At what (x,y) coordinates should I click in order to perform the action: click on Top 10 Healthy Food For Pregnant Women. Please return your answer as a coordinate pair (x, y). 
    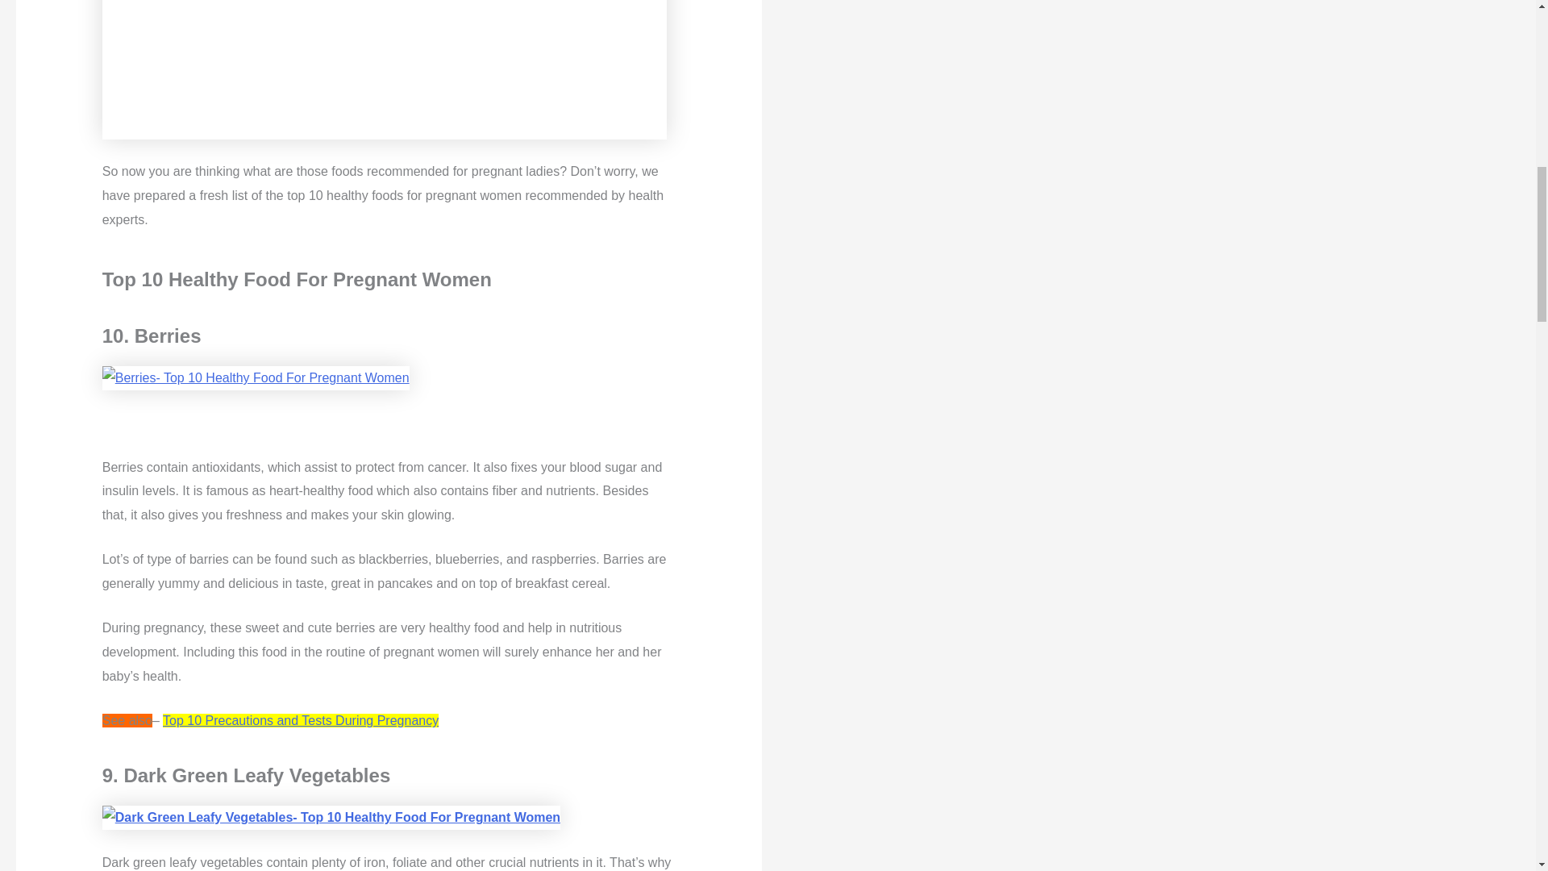
    Looking at the image, I should click on (384, 69).